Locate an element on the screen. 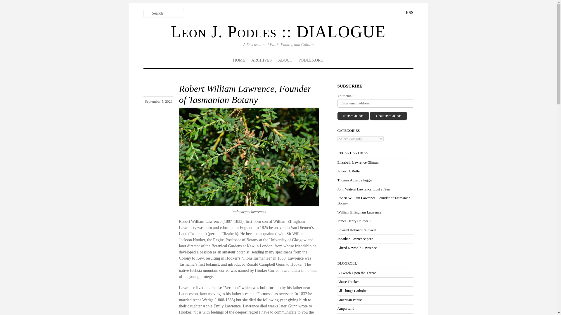 The image size is (561, 315). James Henry Caldwell is located at coordinates (354, 221).